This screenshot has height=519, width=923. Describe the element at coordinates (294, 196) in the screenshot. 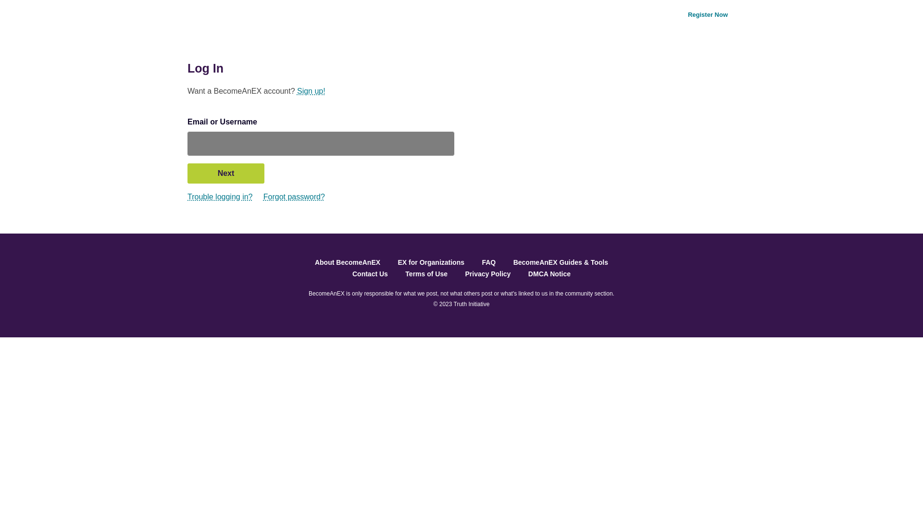

I see `Forgot password?` at that location.